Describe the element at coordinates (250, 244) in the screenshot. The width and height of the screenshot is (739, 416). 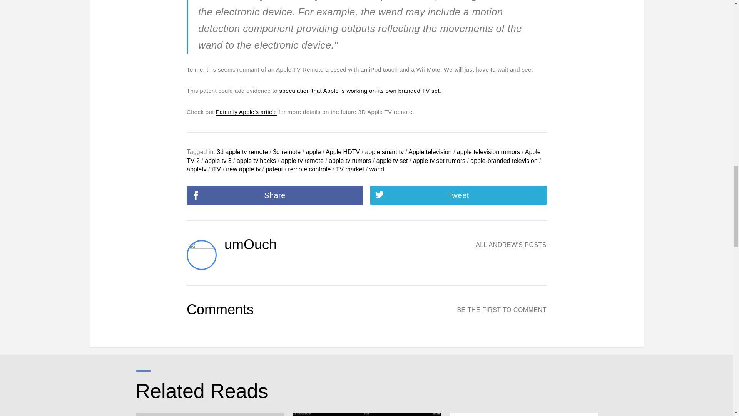
I see `Posts by umOuch` at that location.